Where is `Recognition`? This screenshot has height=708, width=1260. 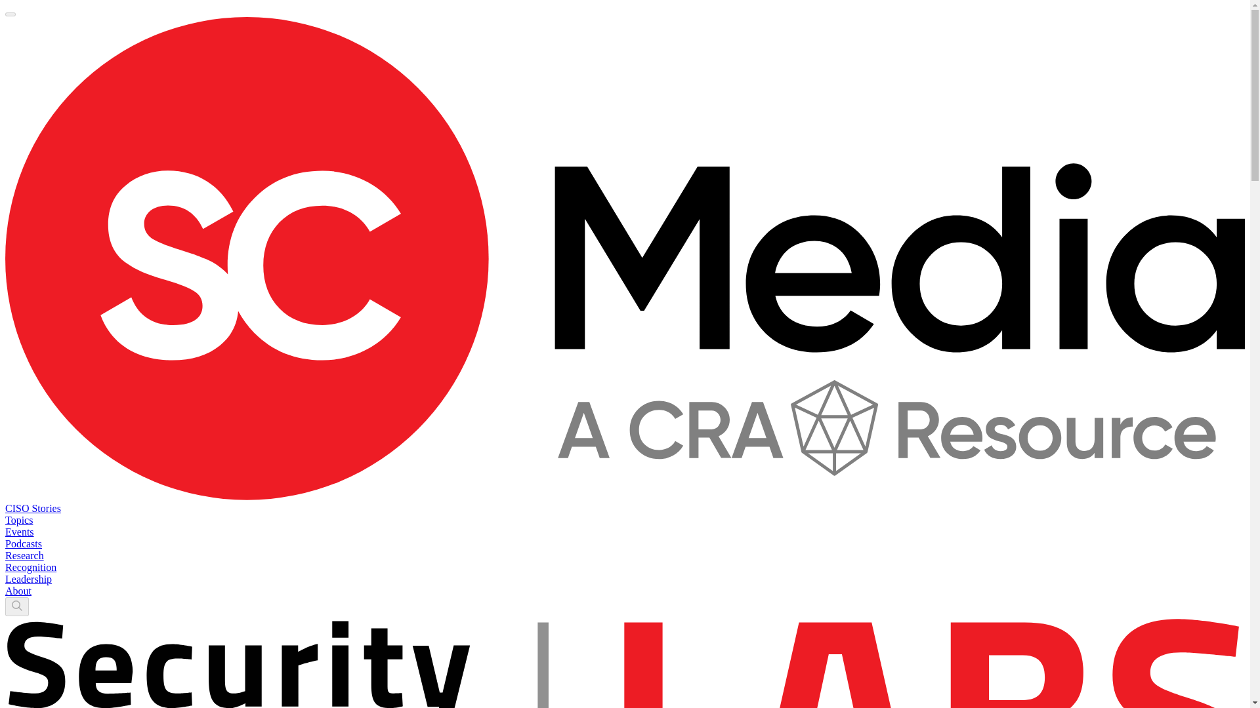 Recognition is located at coordinates (30, 567).